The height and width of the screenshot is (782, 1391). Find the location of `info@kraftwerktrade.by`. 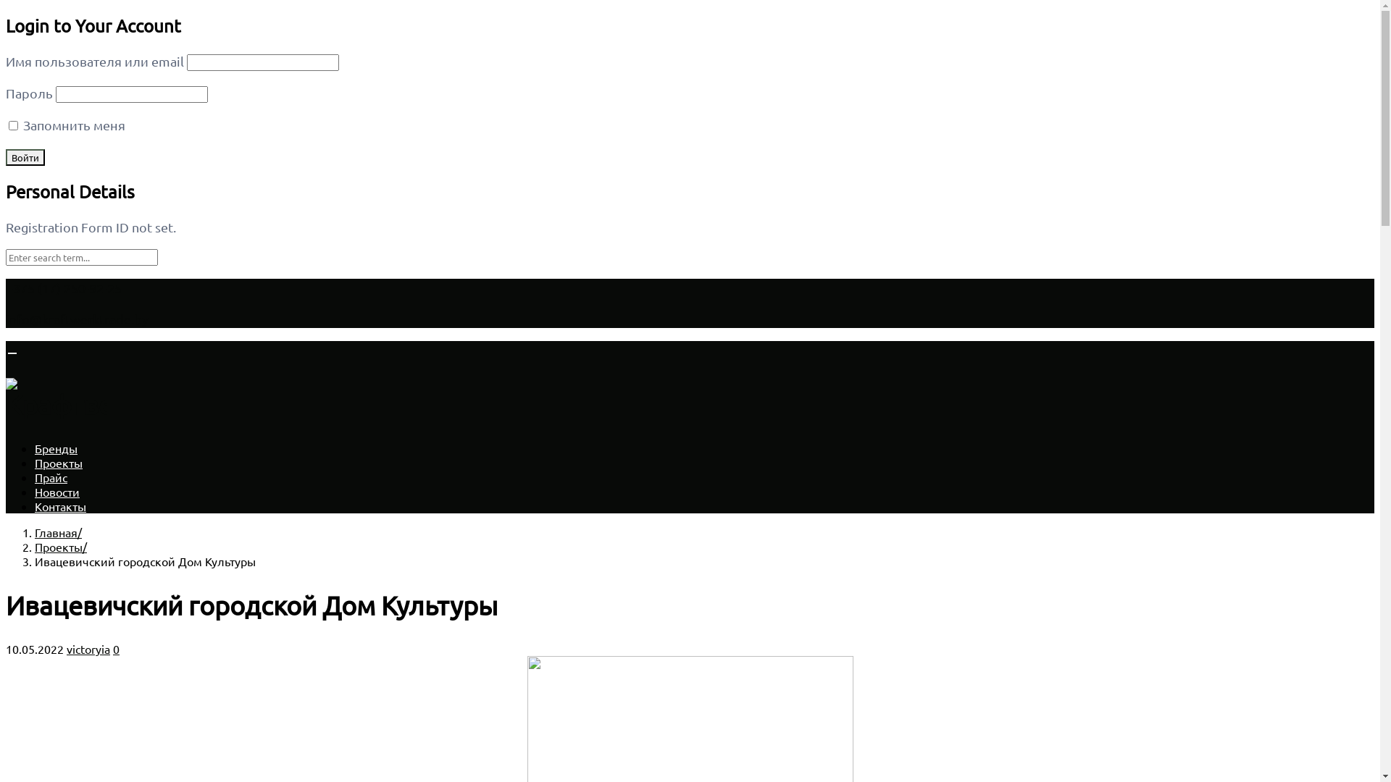

info@kraftwerktrade.by is located at coordinates (77, 319).